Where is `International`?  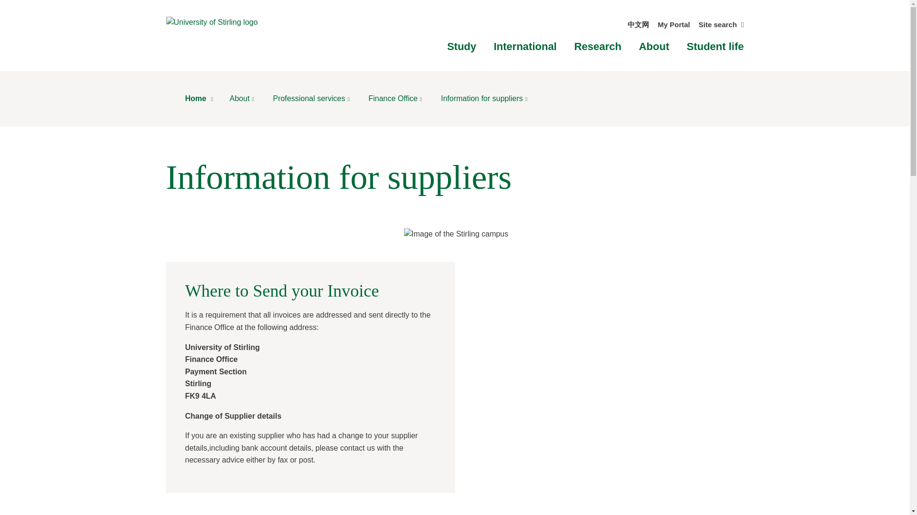 International is located at coordinates (525, 47).